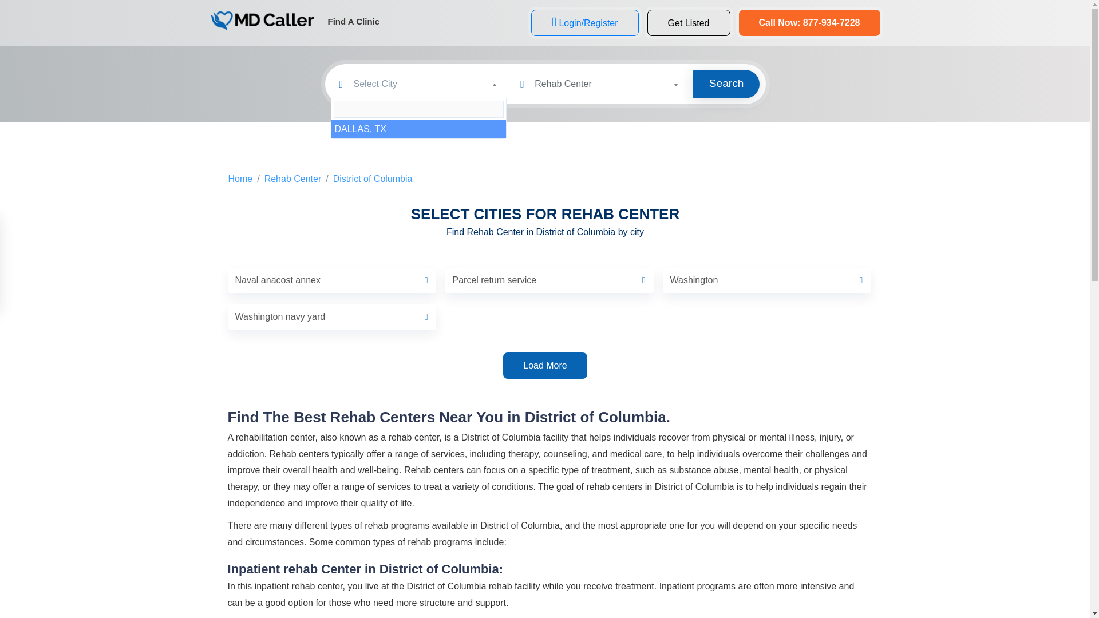  I want to click on Rehab Center, so click(293, 179).